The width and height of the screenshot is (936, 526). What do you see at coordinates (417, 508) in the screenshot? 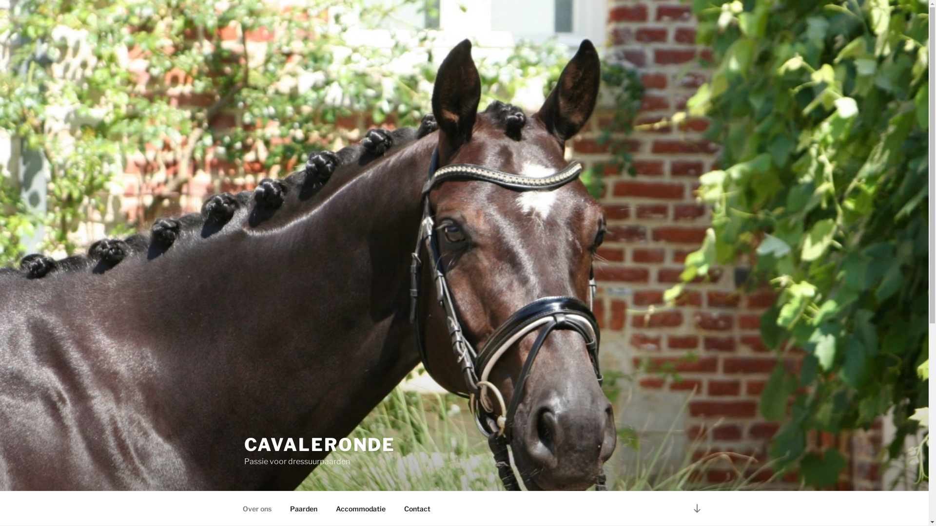
I see `Contact` at bounding box center [417, 508].